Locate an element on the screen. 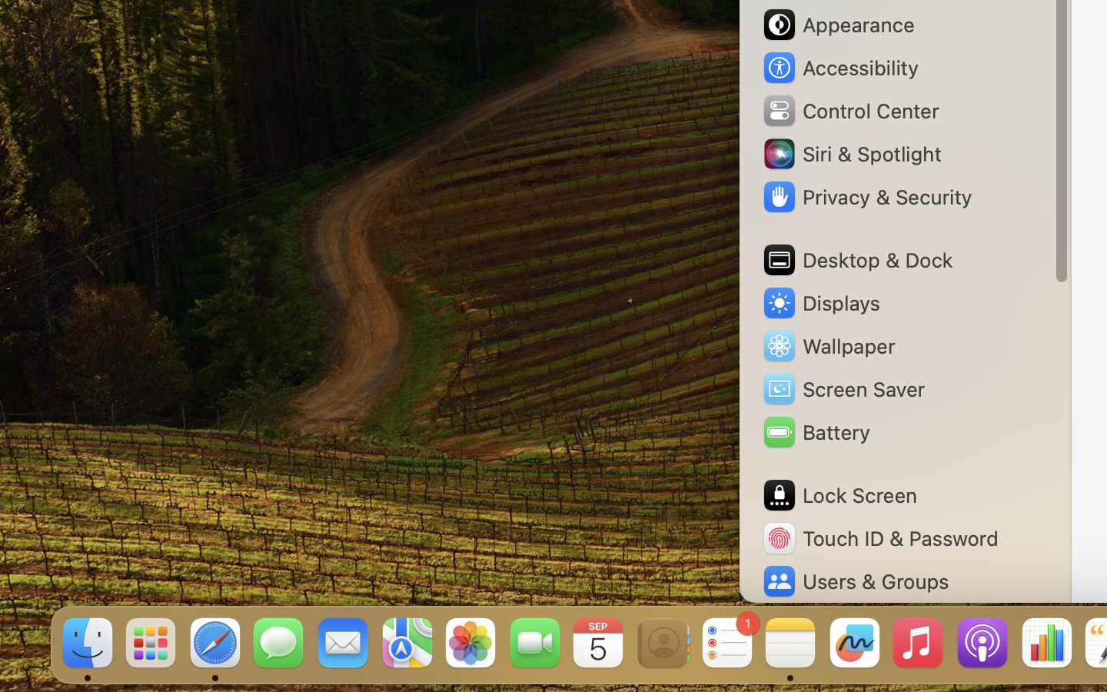 The image size is (1107, 692). Appearance is located at coordinates (838, 25).